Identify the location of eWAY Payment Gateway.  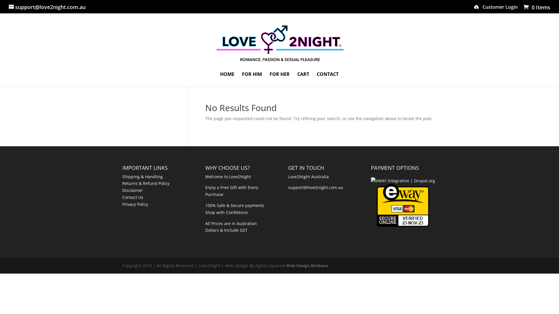
(403, 205).